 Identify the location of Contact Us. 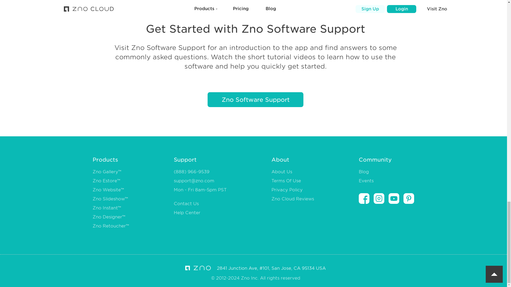
(186, 204).